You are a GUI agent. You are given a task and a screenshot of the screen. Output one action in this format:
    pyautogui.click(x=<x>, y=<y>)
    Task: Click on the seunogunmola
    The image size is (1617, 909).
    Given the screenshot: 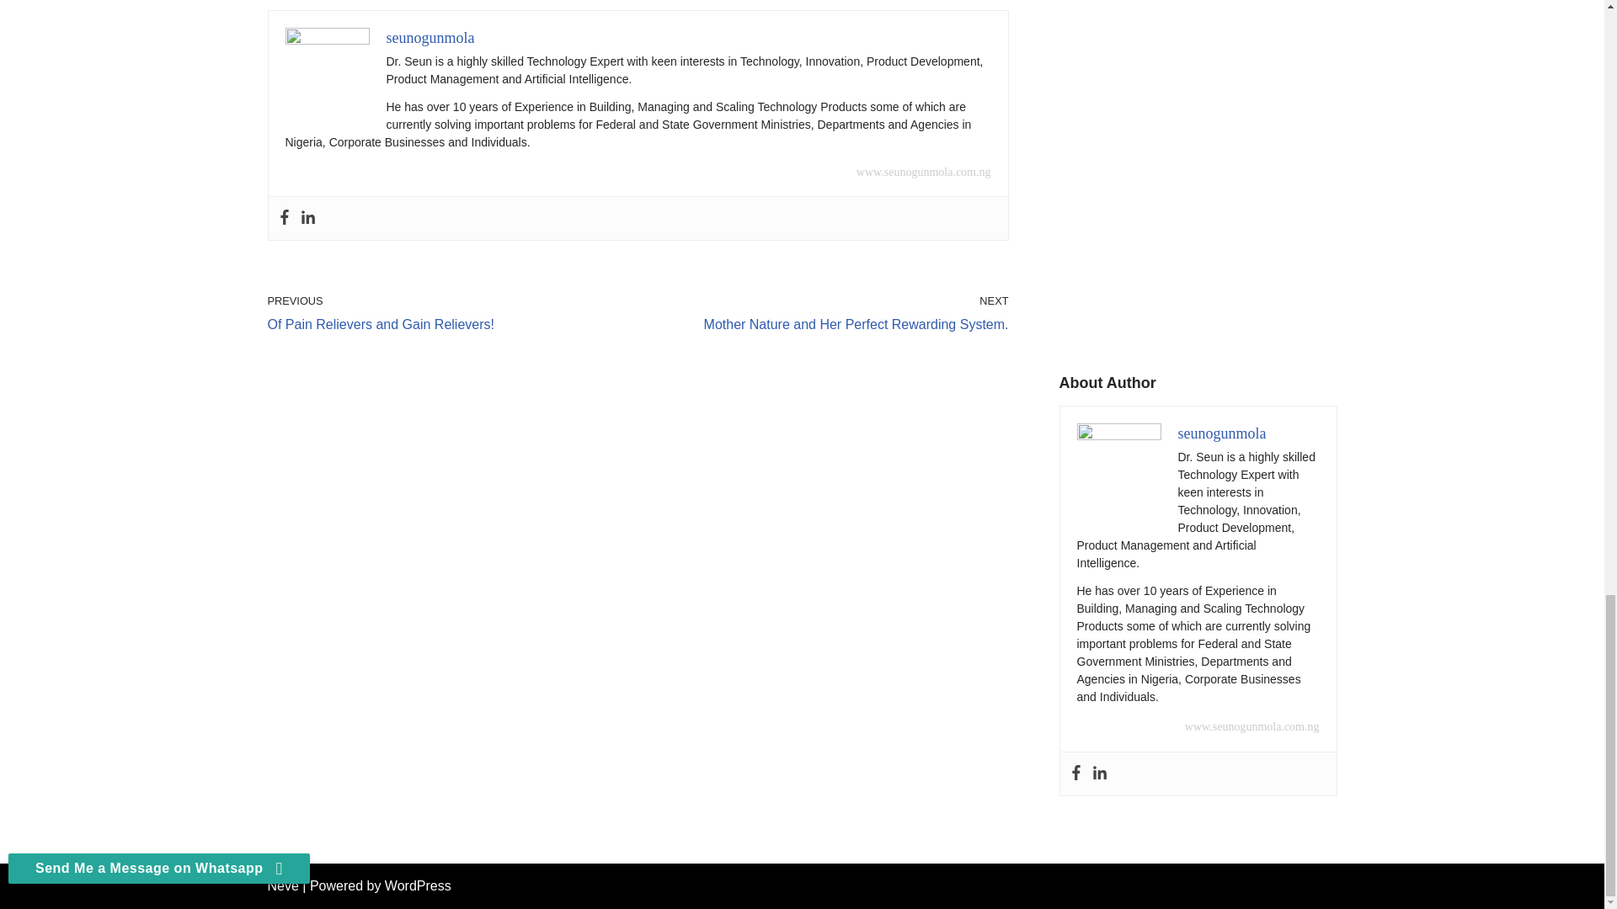 What is the action you would take?
    pyautogui.click(x=828, y=313)
    